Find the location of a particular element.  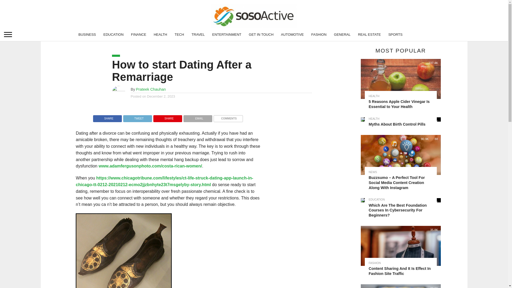

Share on Facebook is located at coordinates (107, 117).